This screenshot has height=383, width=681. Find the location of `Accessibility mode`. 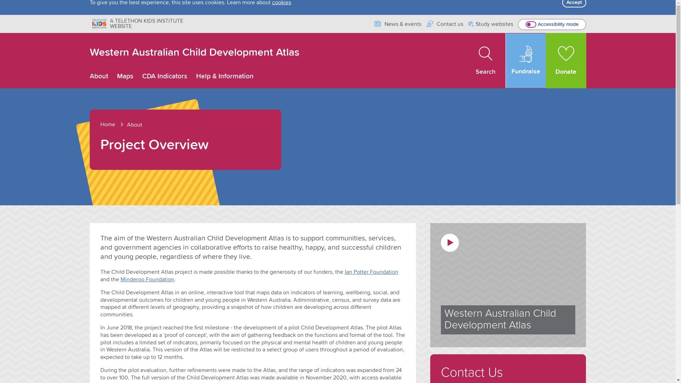

Accessibility mode is located at coordinates (552, 24).